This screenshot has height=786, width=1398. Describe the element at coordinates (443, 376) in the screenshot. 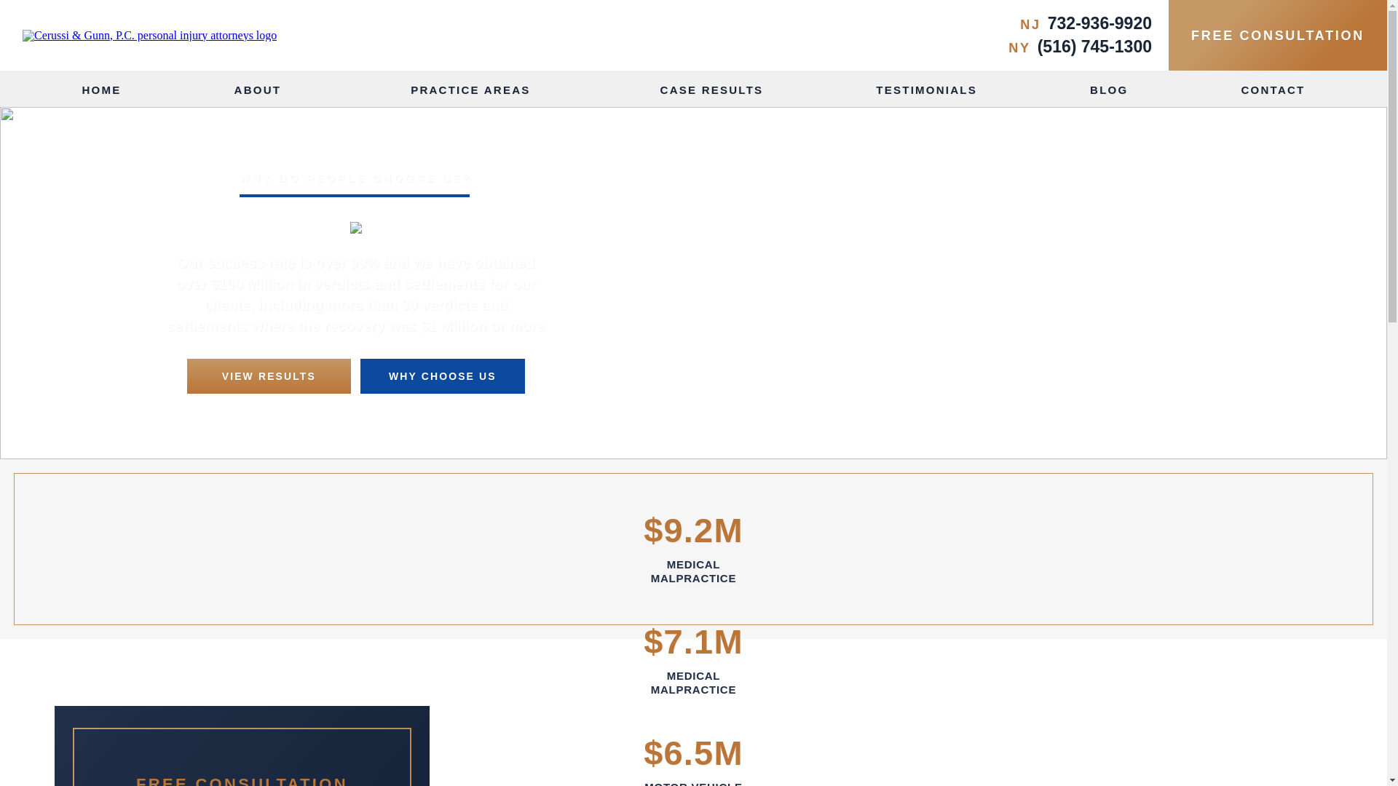

I see `WHY CHOOSE US` at that location.